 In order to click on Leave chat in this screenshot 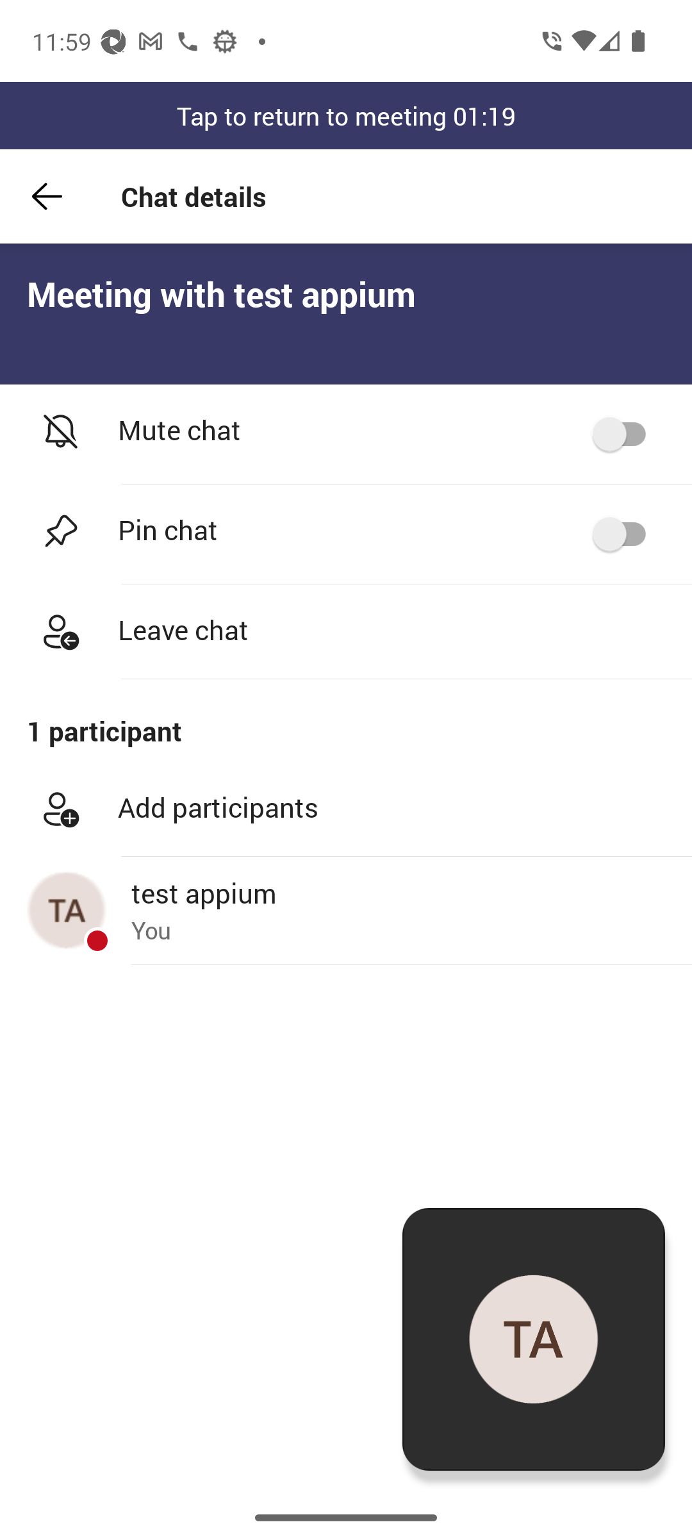, I will do `click(346, 632)`.